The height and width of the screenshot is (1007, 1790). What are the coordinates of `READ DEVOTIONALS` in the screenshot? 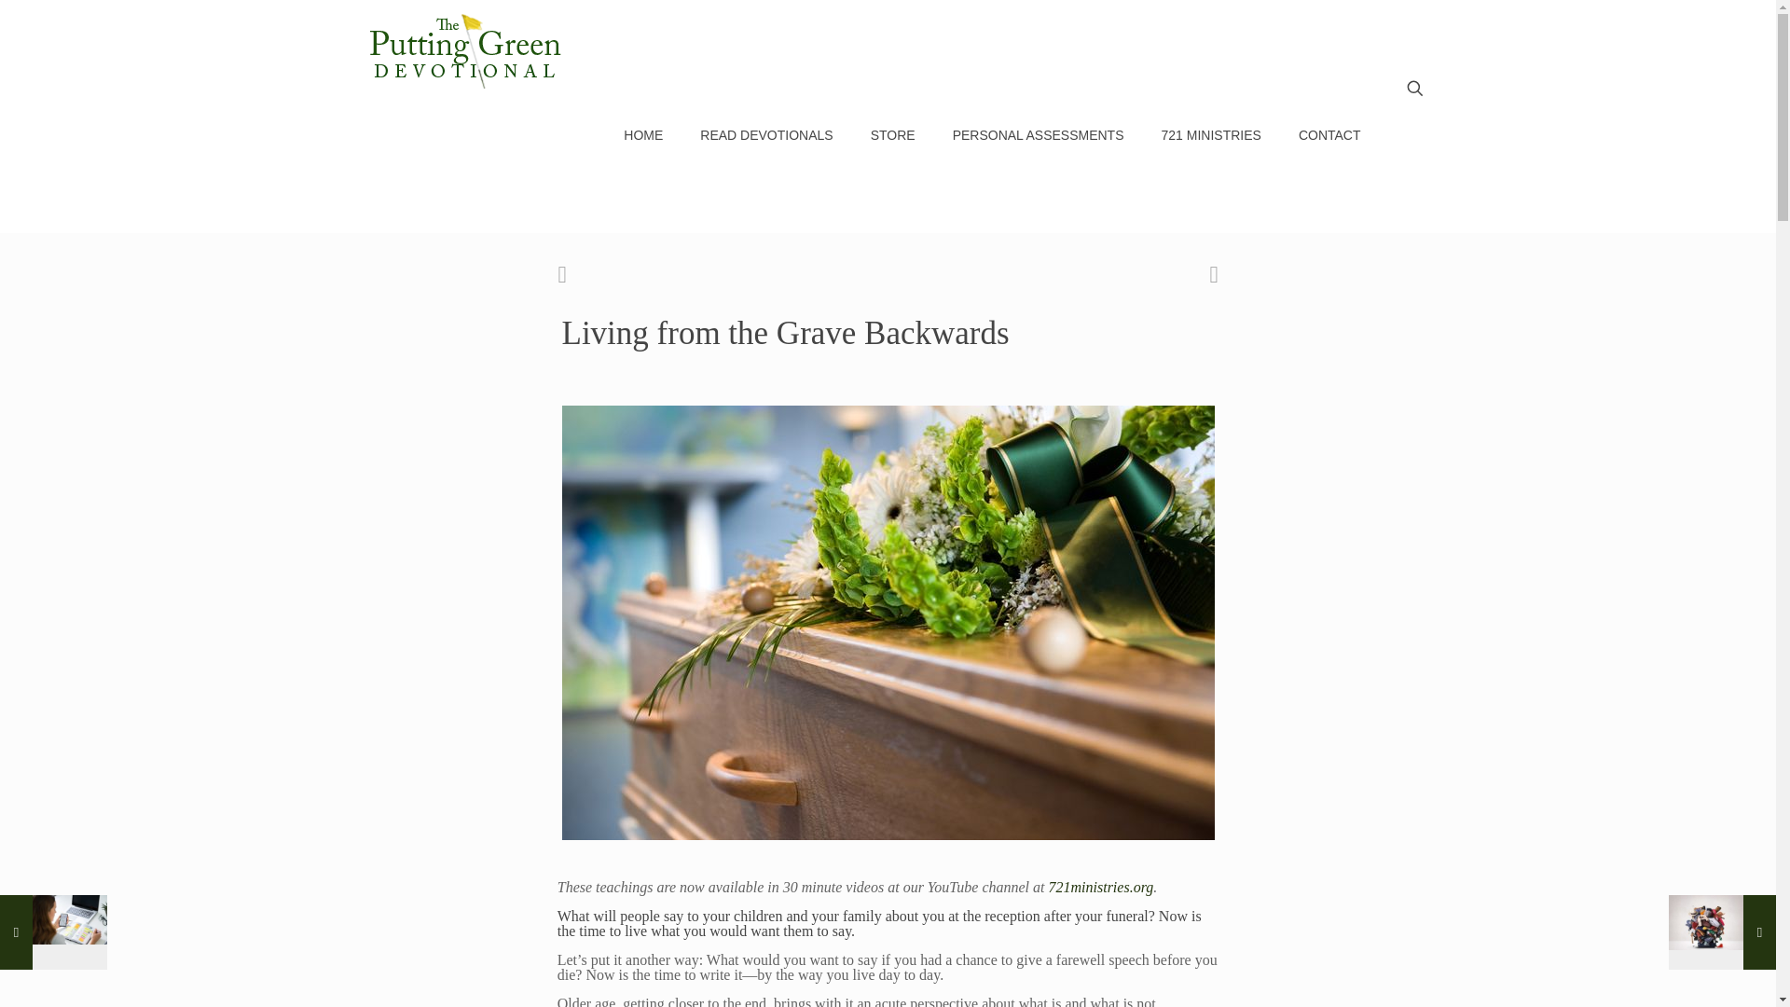 It's located at (766, 135).